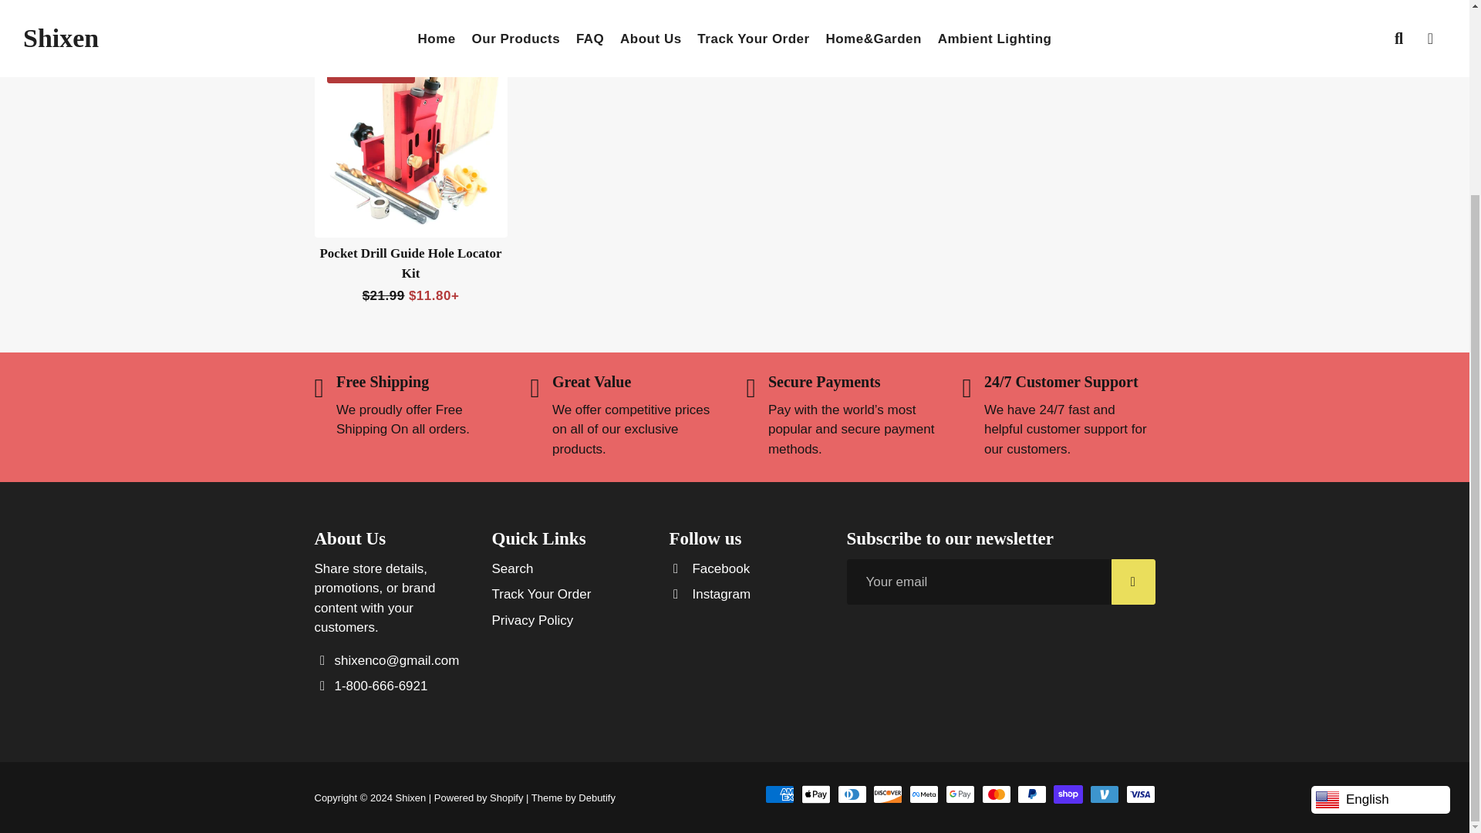  What do you see at coordinates (924, 794) in the screenshot?
I see `Meta Pay` at bounding box center [924, 794].